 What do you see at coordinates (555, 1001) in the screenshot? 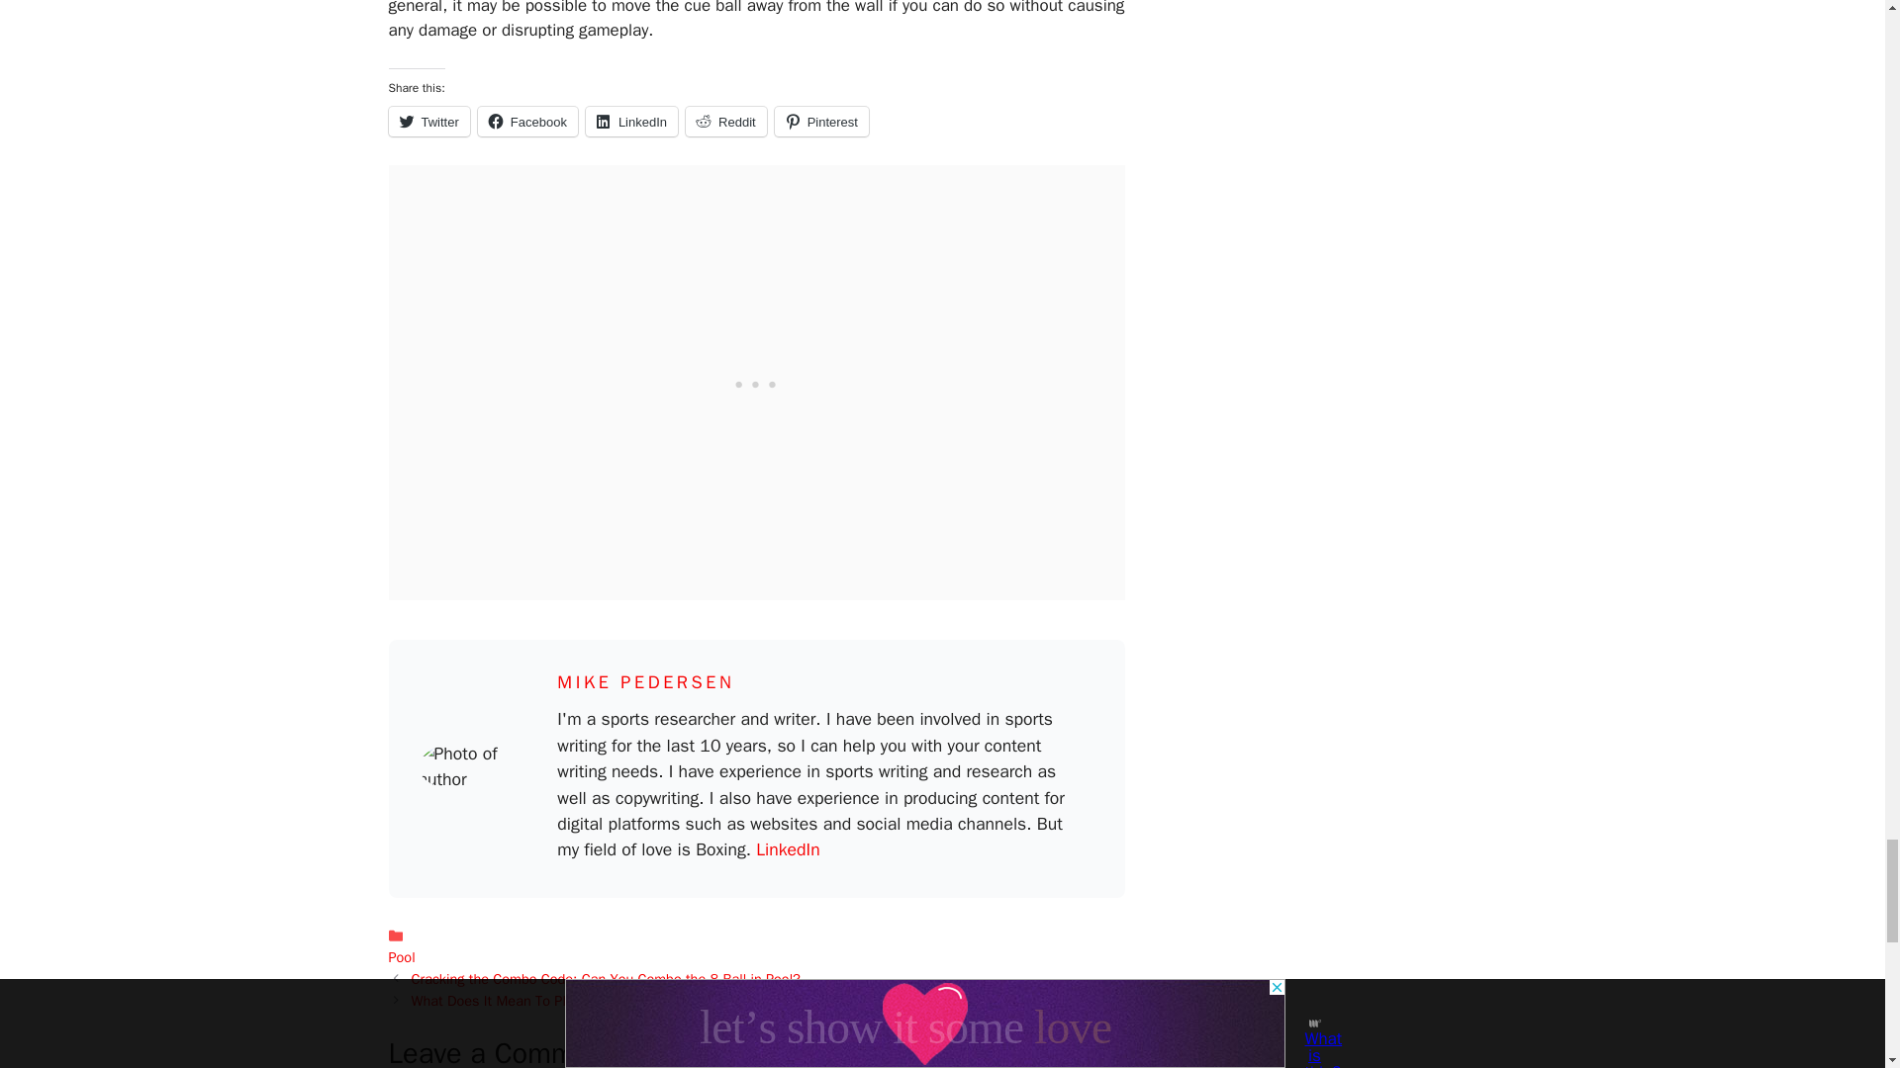
I see `What Does It Mean To Place In Horse Racing?` at bounding box center [555, 1001].